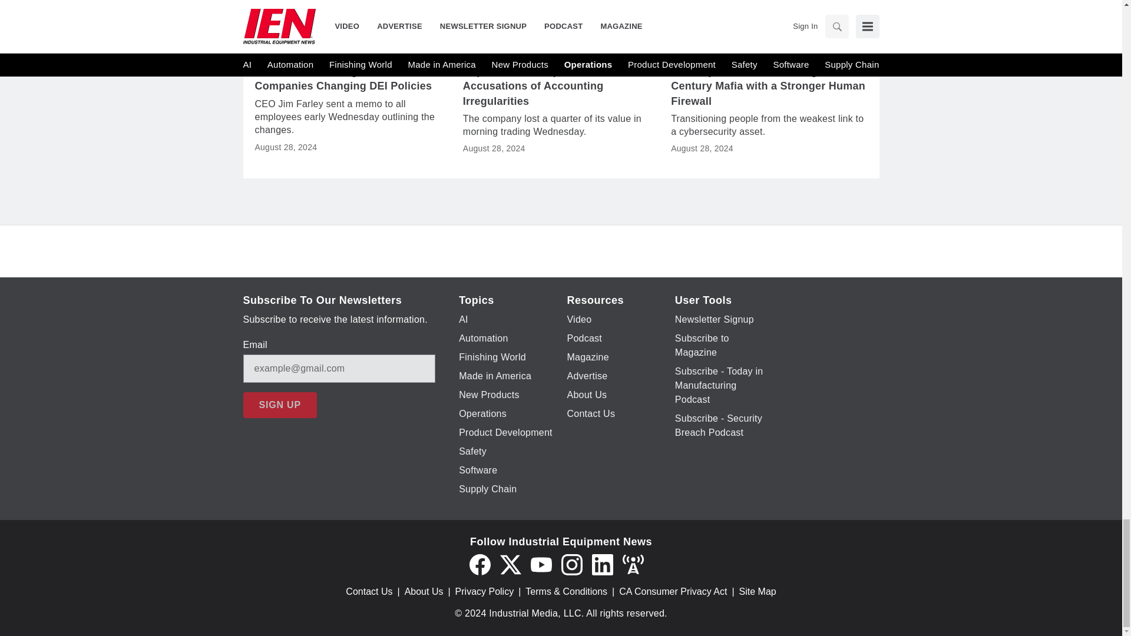  I want to click on Twitter X icon, so click(510, 564).